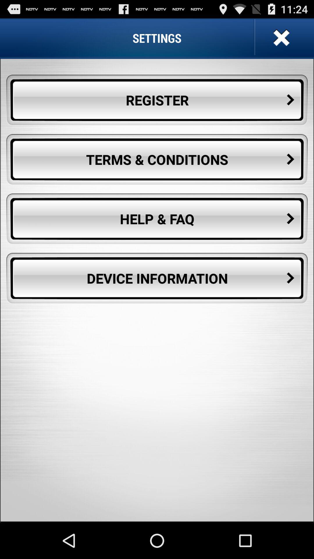 Image resolution: width=314 pixels, height=559 pixels. Describe the element at coordinates (157, 219) in the screenshot. I see `flip until help & faq` at that location.